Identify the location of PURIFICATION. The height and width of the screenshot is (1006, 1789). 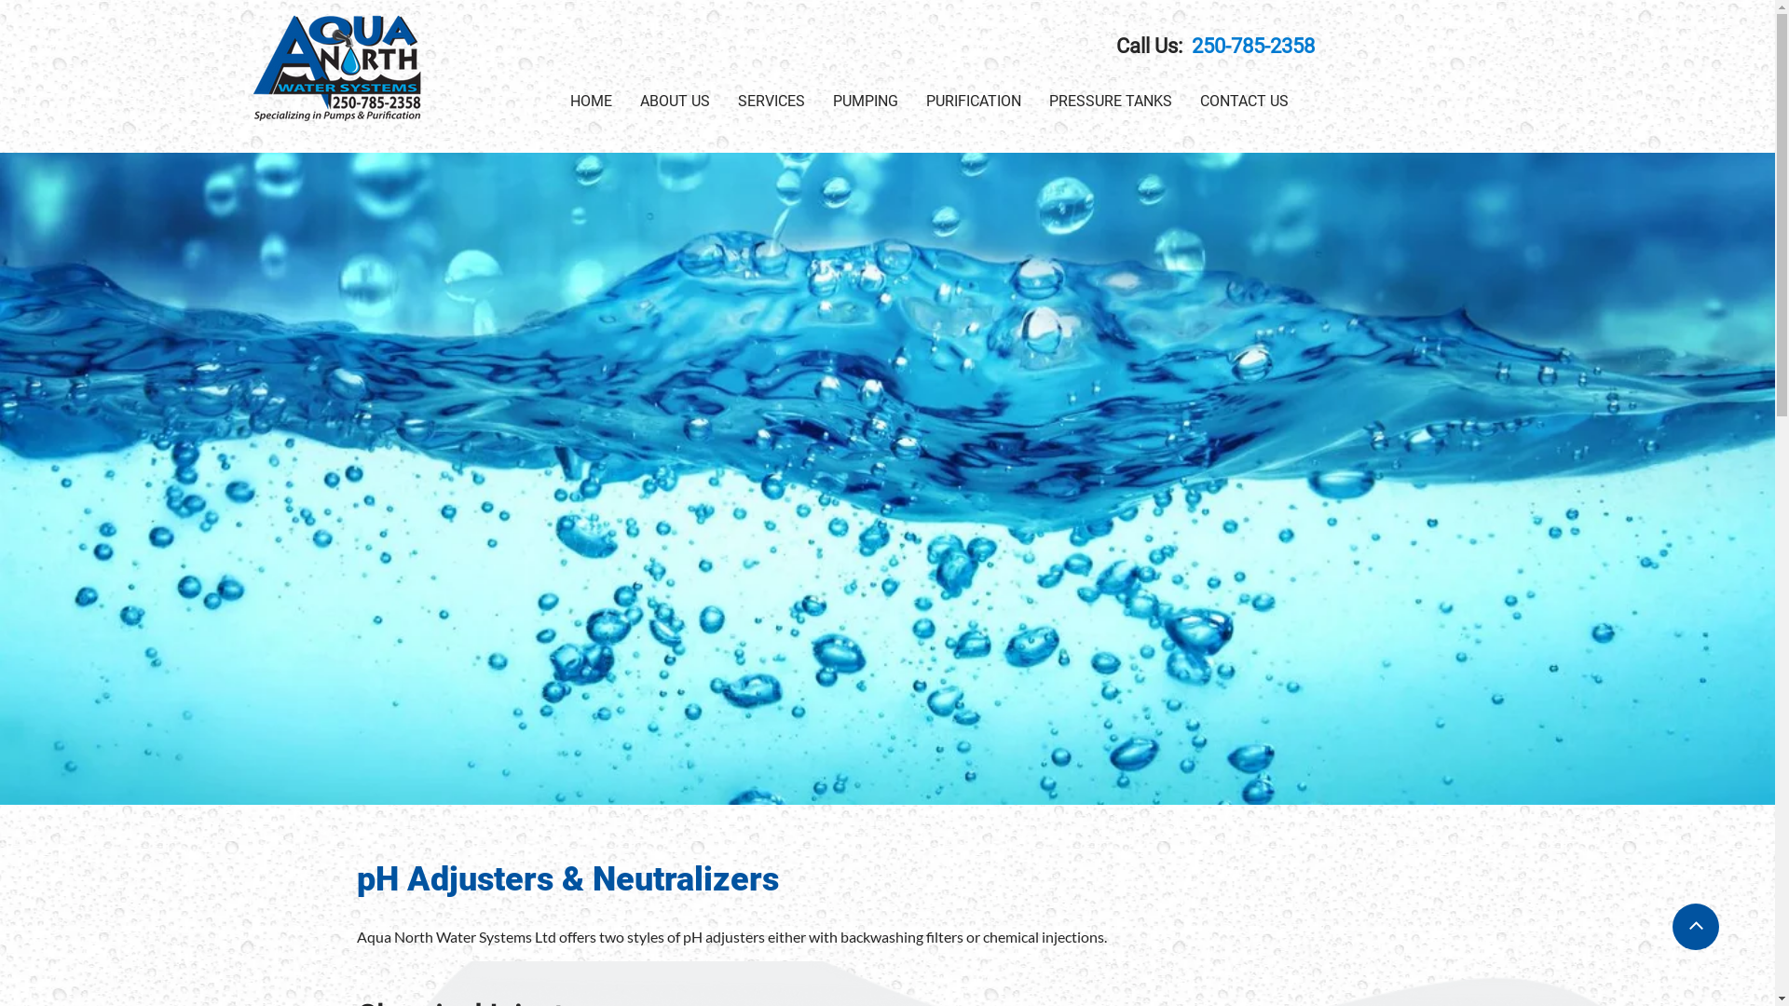
(973, 95).